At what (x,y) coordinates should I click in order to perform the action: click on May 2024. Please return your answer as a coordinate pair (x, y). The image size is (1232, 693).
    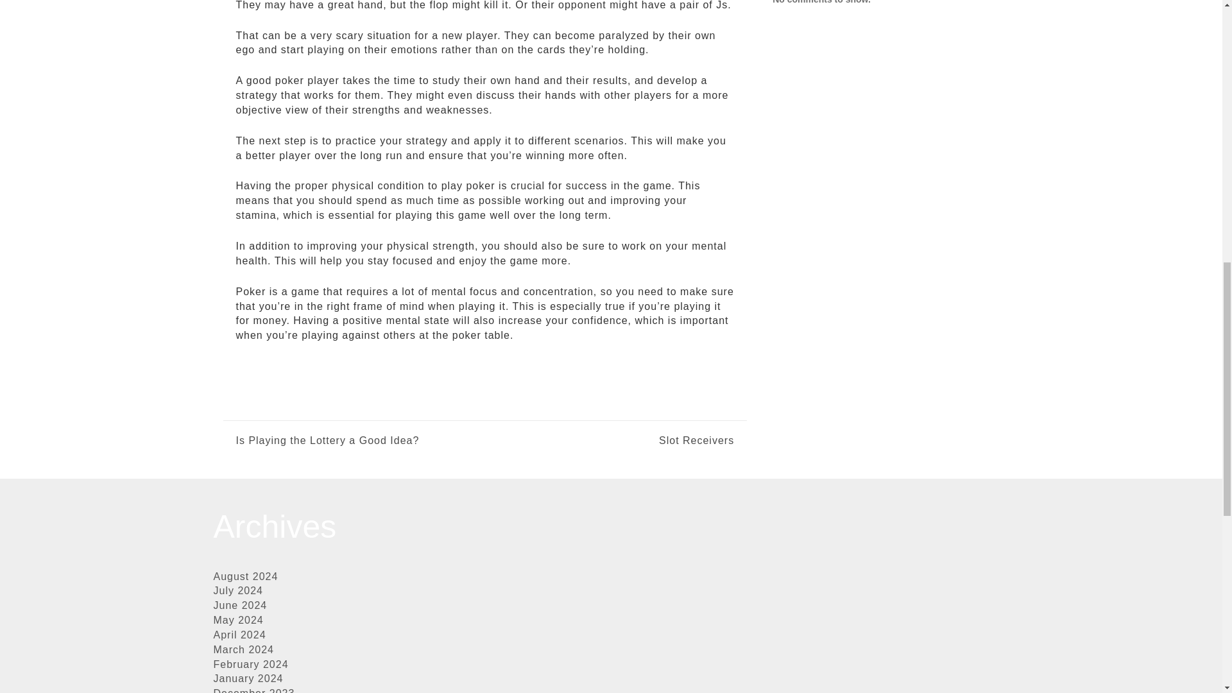
    Looking at the image, I should click on (238, 620).